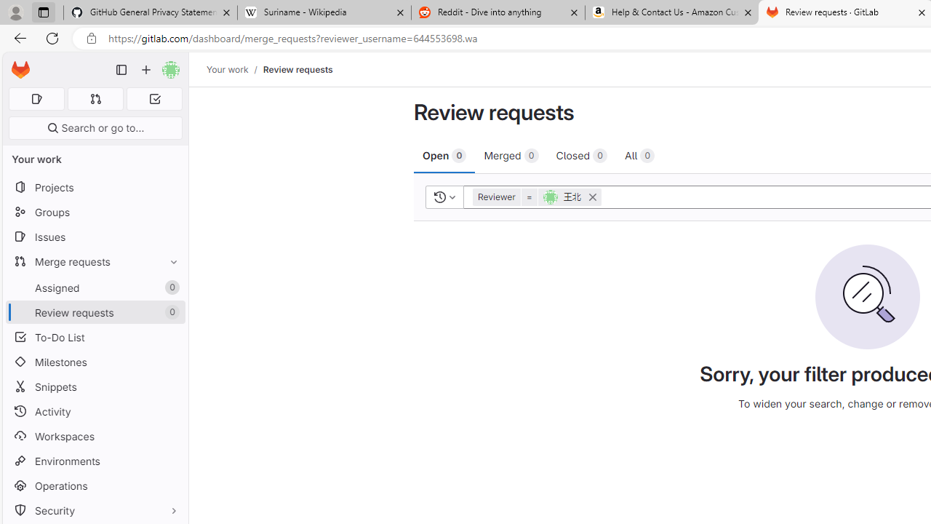  Describe the element at coordinates (151, 13) in the screenshot. I see `GitHub General Privacy Statement - GitHub Docs` at that location.